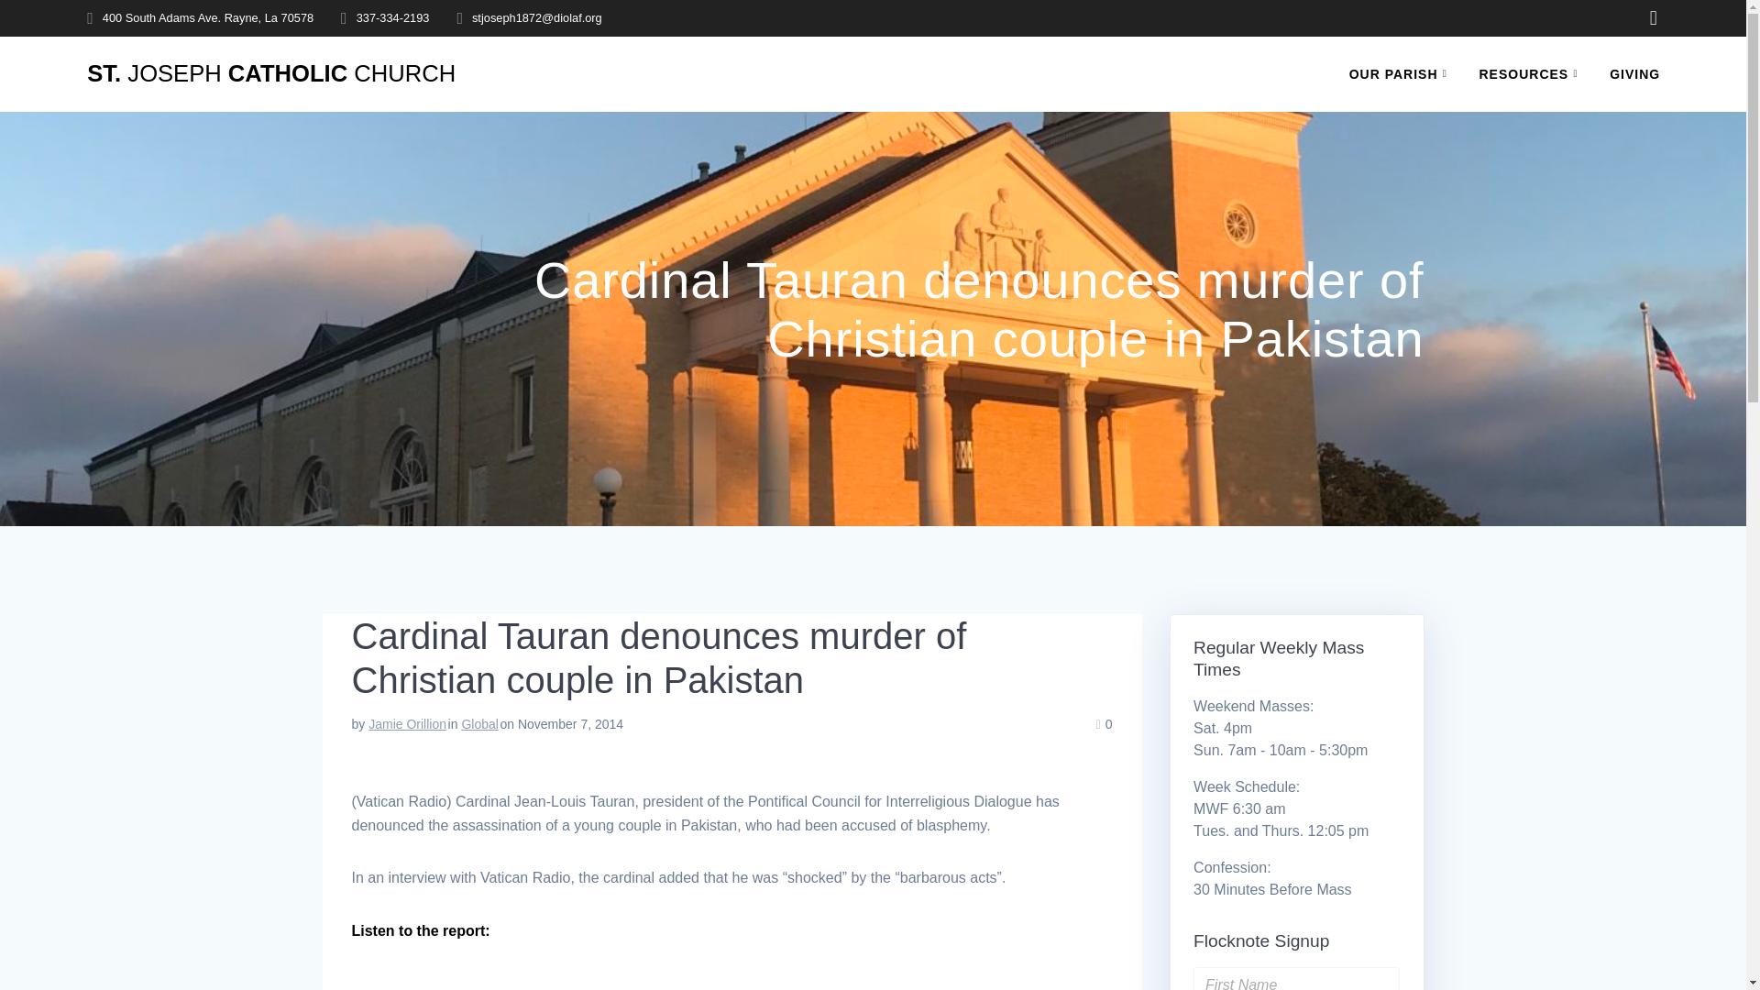 Image resolution: width=1760 pixels, height=990 pixels. I want to click on RESOURCES, so click(1533, 73).